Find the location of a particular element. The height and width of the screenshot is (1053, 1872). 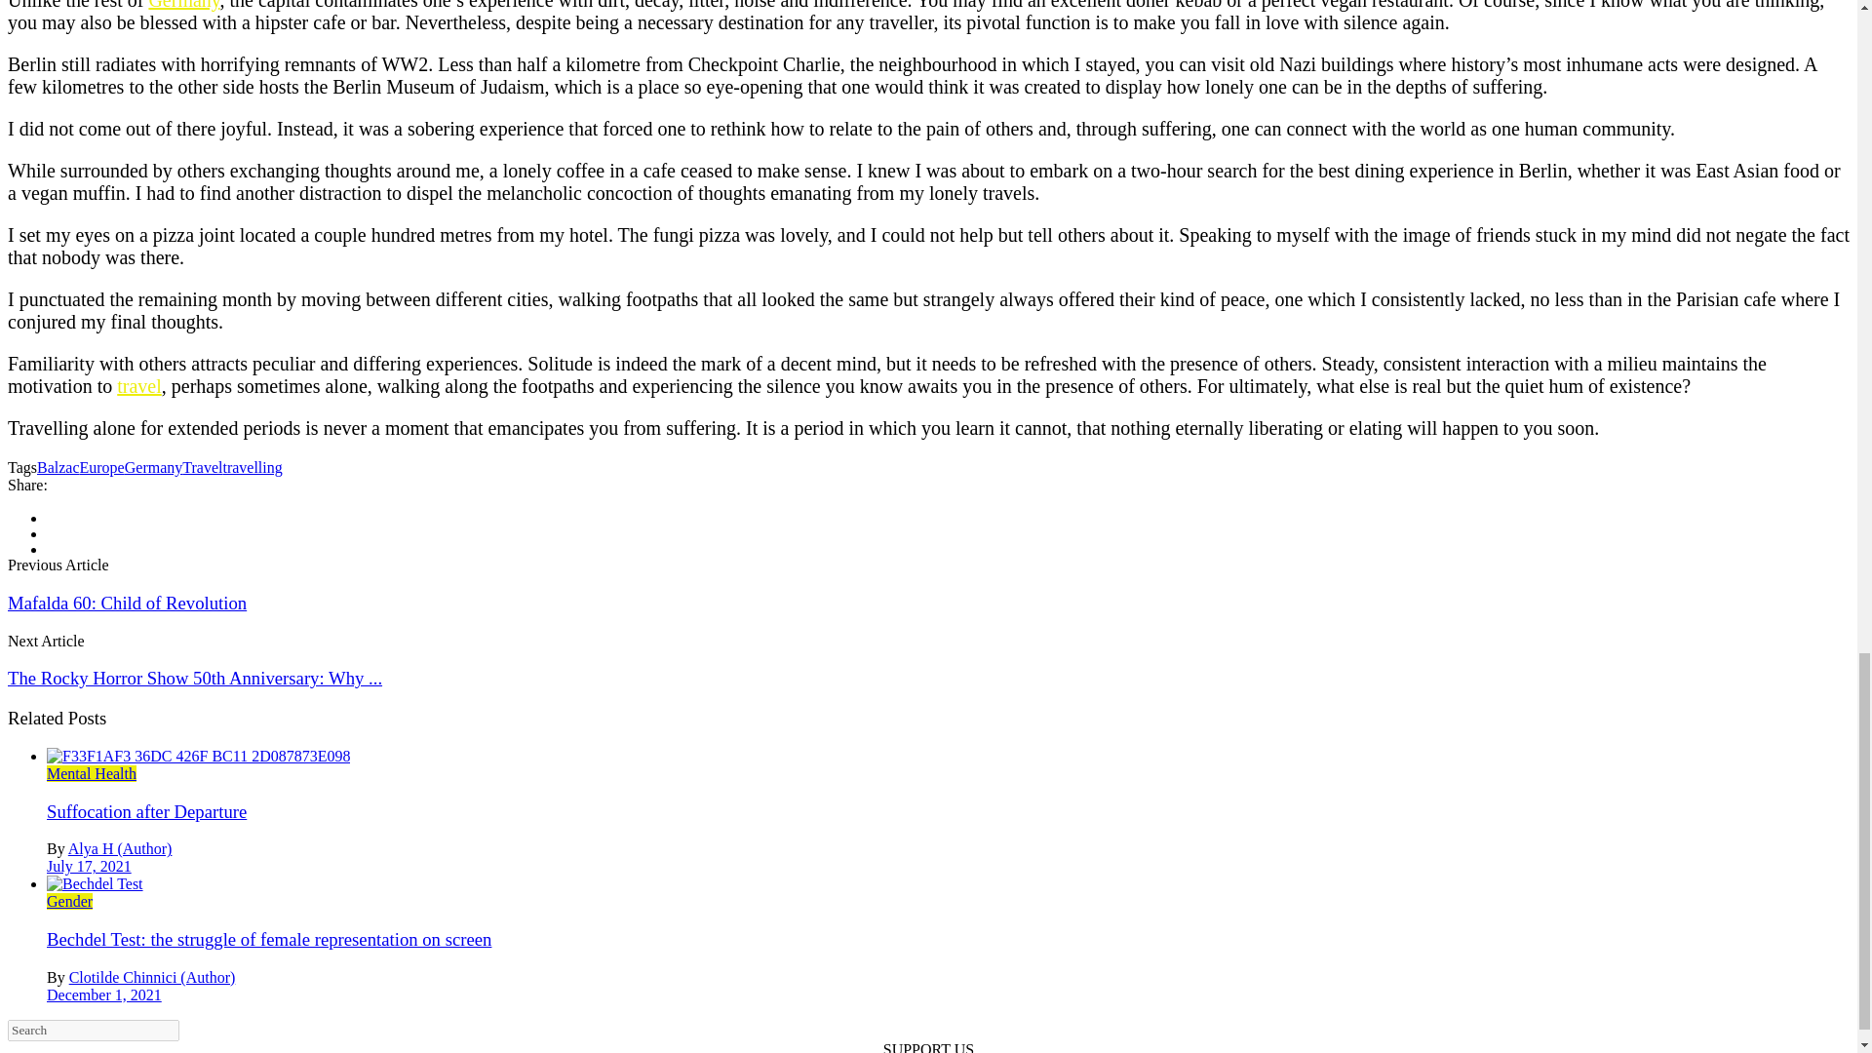

Europe is located at coordinates (102, 467).